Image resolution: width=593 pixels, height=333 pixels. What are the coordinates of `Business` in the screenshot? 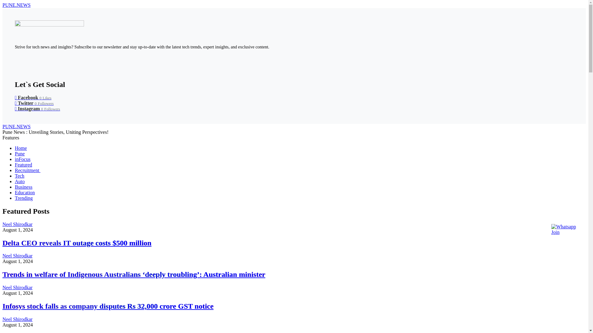 It's located at (23, 187).